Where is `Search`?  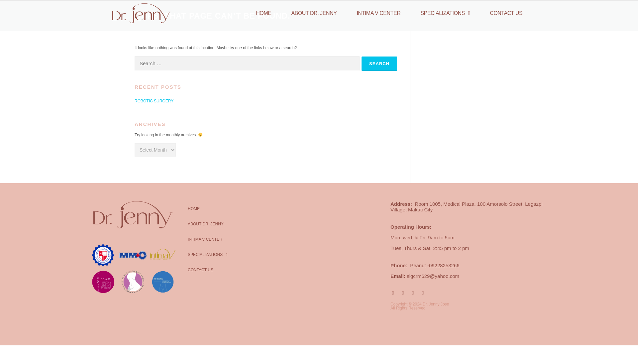 Search is located at coordinates (379, 63).